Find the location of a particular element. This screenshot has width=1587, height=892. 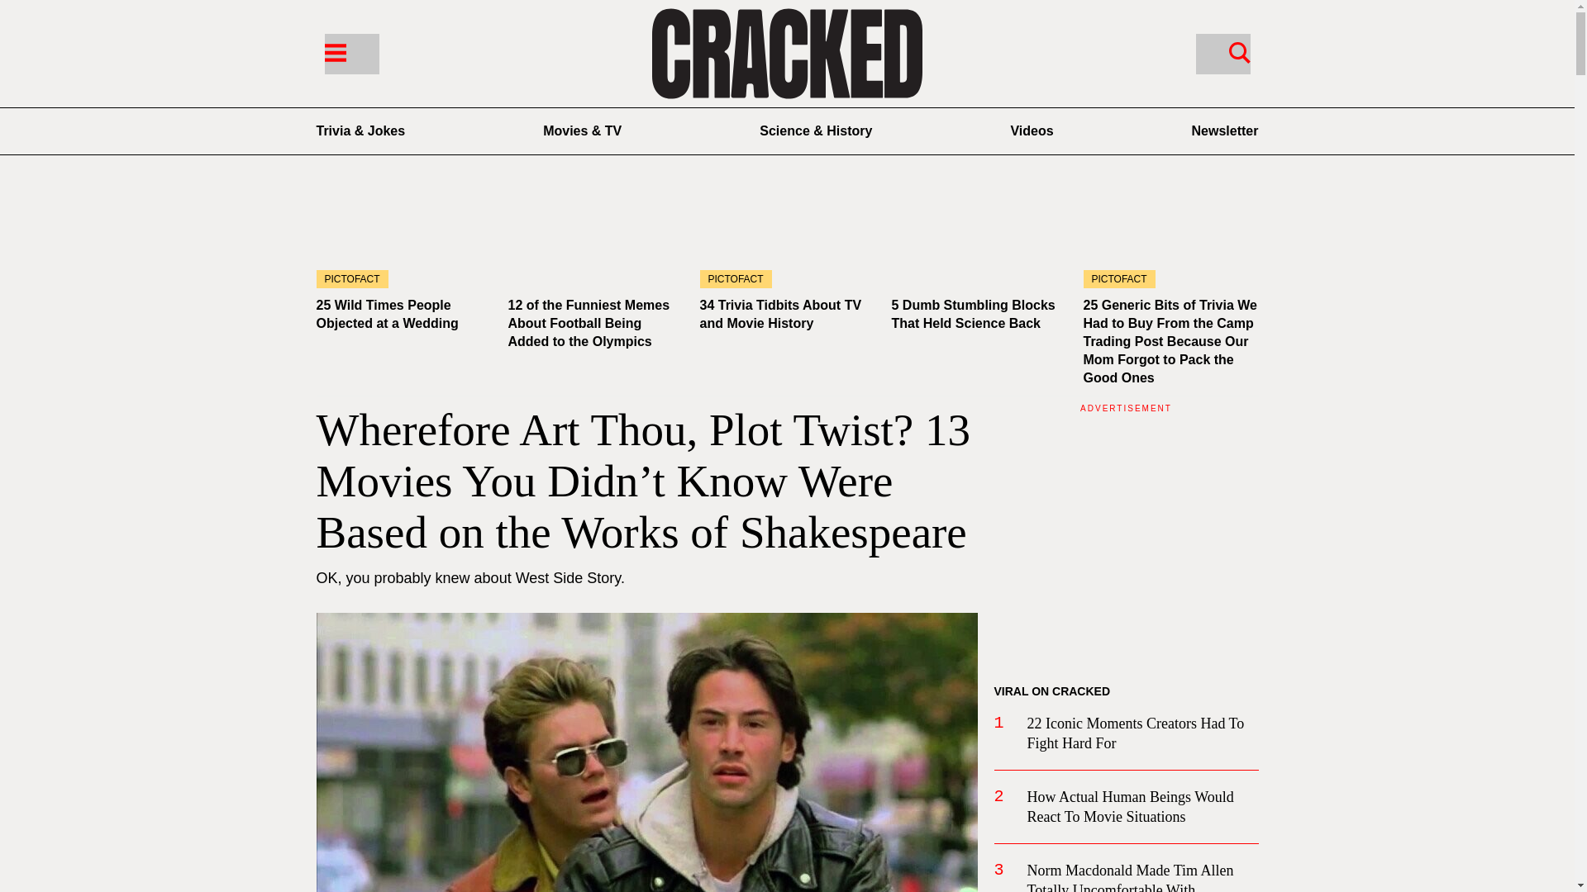

Search is located at coordinates (1222, 53).